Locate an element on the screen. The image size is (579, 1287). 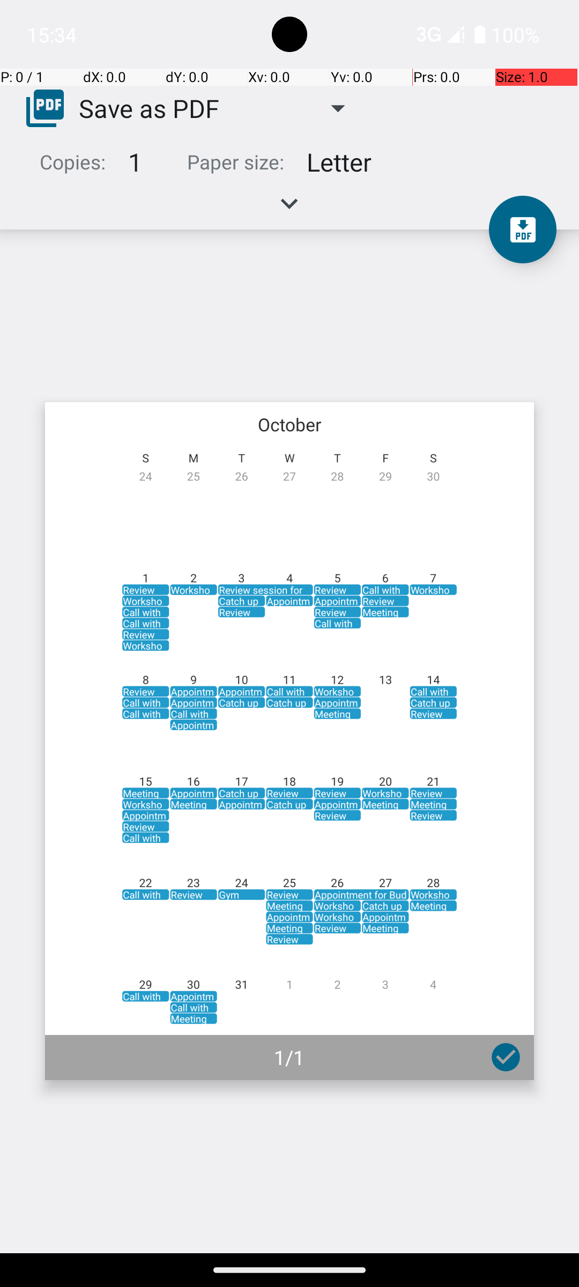
Letter is located at coordinates (339, 162).